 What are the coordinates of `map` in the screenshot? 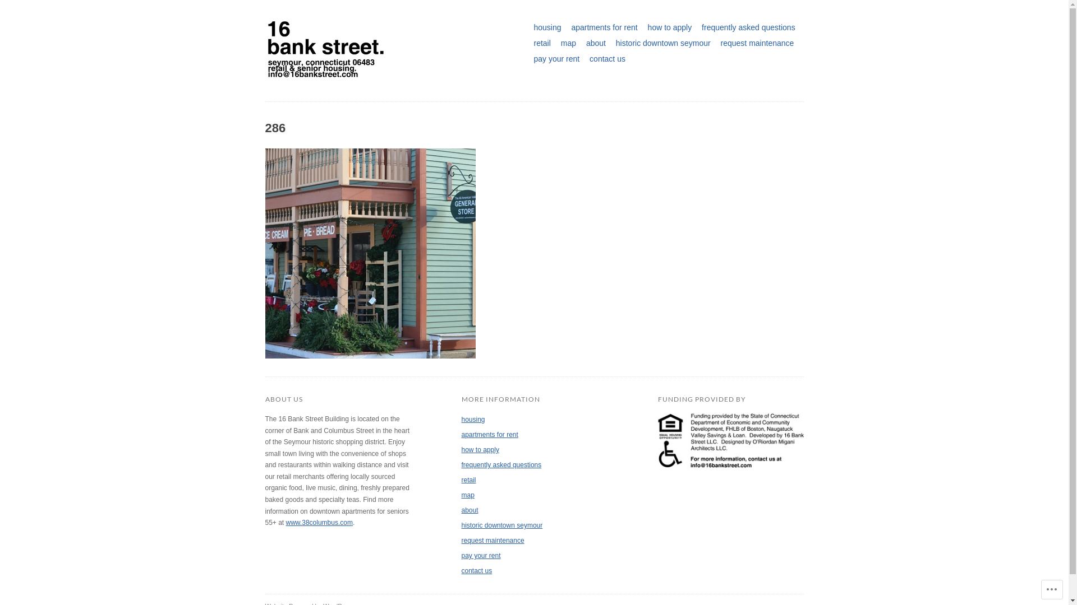 It's located at (569, 43).